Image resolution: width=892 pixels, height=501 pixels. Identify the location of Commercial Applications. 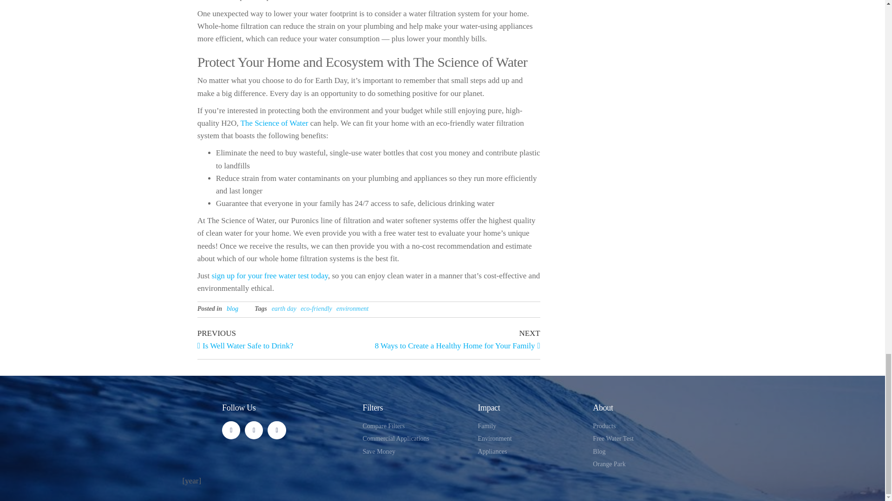
(352, 308).